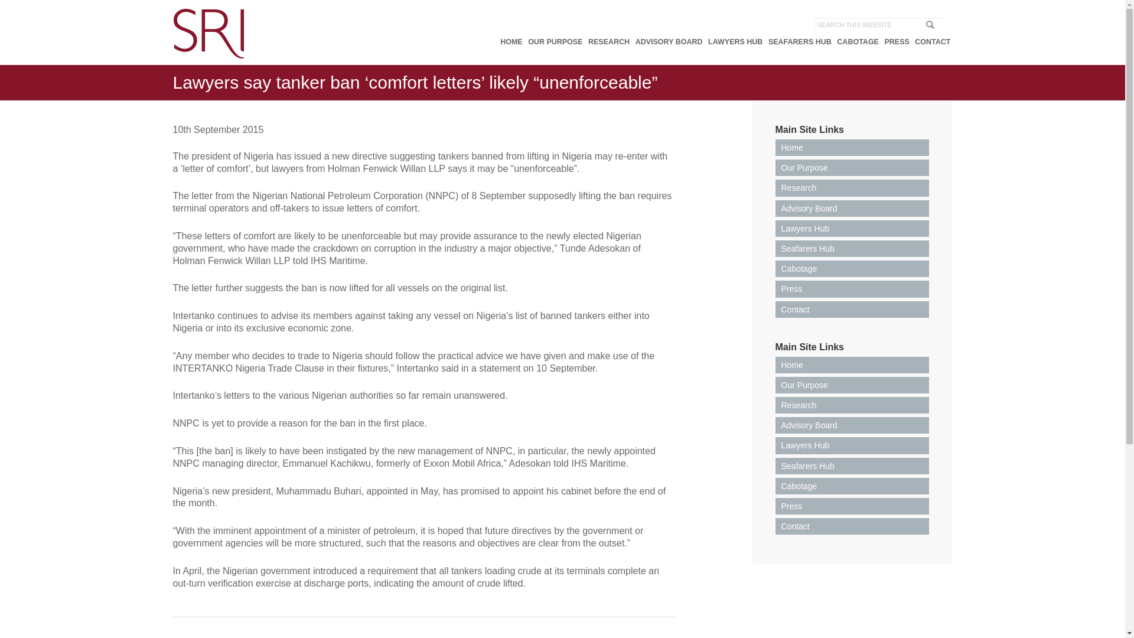  What do you see at coordinates (608, 41) in the screenshot?
I see `RESEARCH` at bounding box center [608, 41].